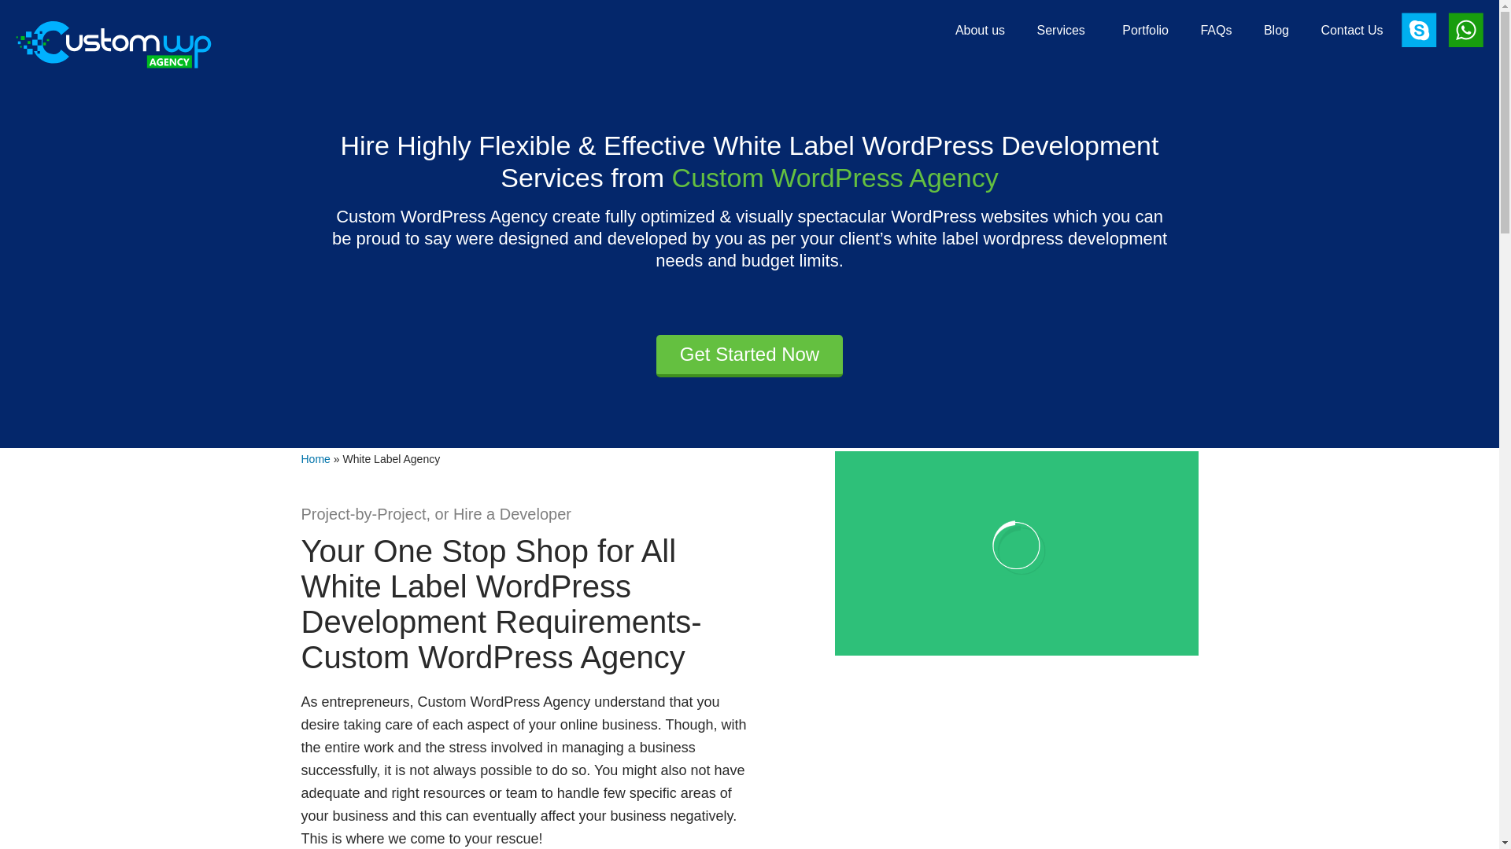 Image resolution: width=1511 pixels, height=849 pixels. What do you see at coordinates (749, 355) in the screenshot?
I see `Get Started Now` at bounding box center [749, 355].